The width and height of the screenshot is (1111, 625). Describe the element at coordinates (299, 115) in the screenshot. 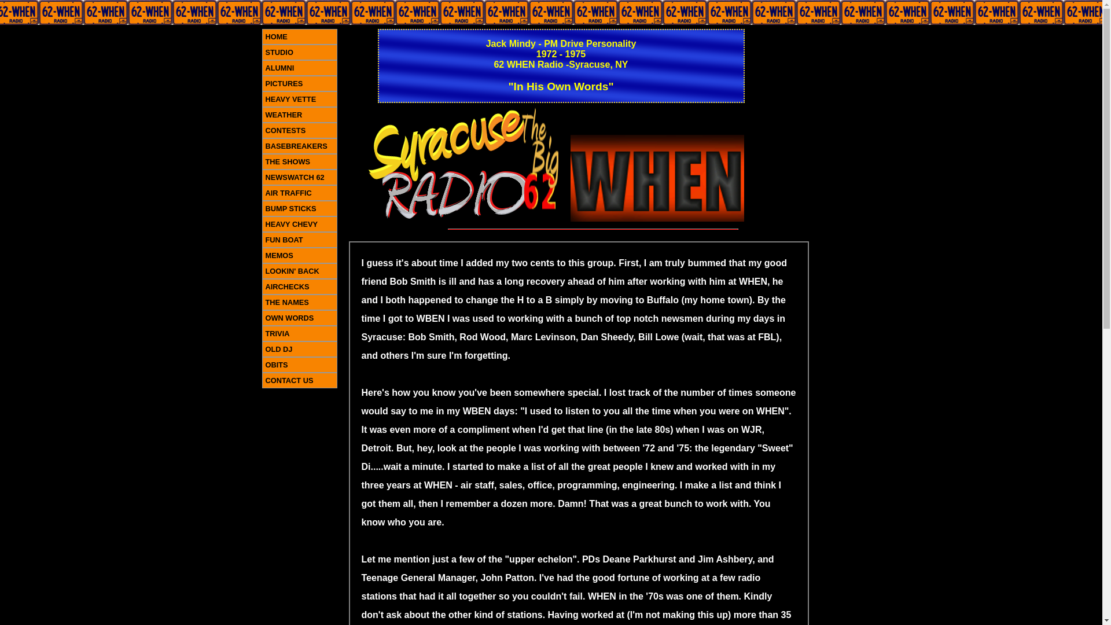

I see `WEATHER` at that location.